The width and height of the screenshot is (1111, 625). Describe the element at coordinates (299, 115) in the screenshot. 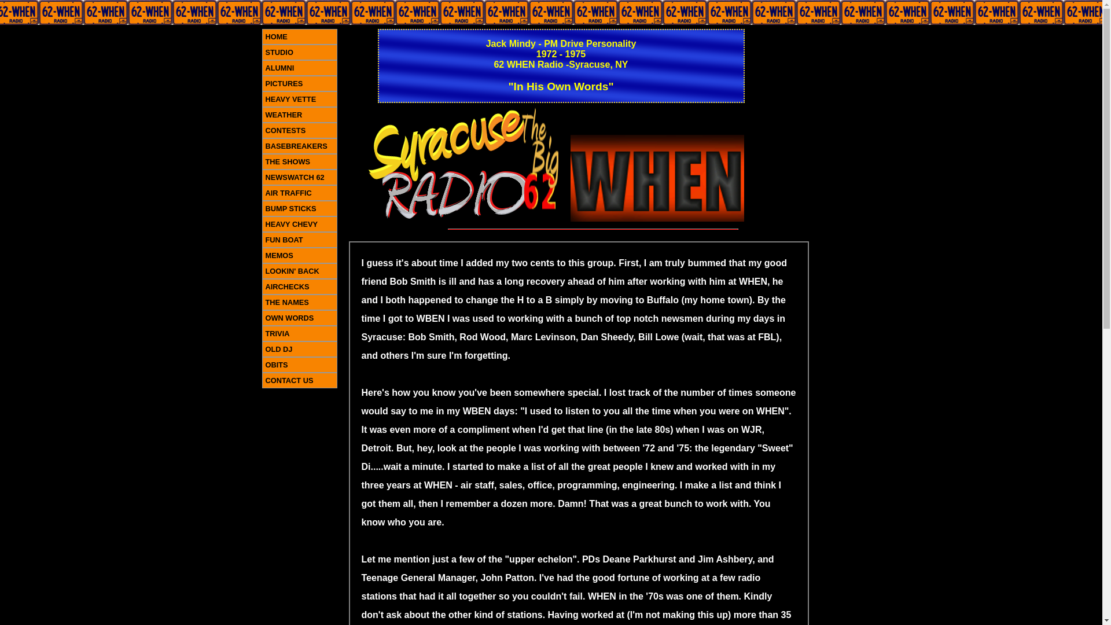

I see `WEATHER` at that location.